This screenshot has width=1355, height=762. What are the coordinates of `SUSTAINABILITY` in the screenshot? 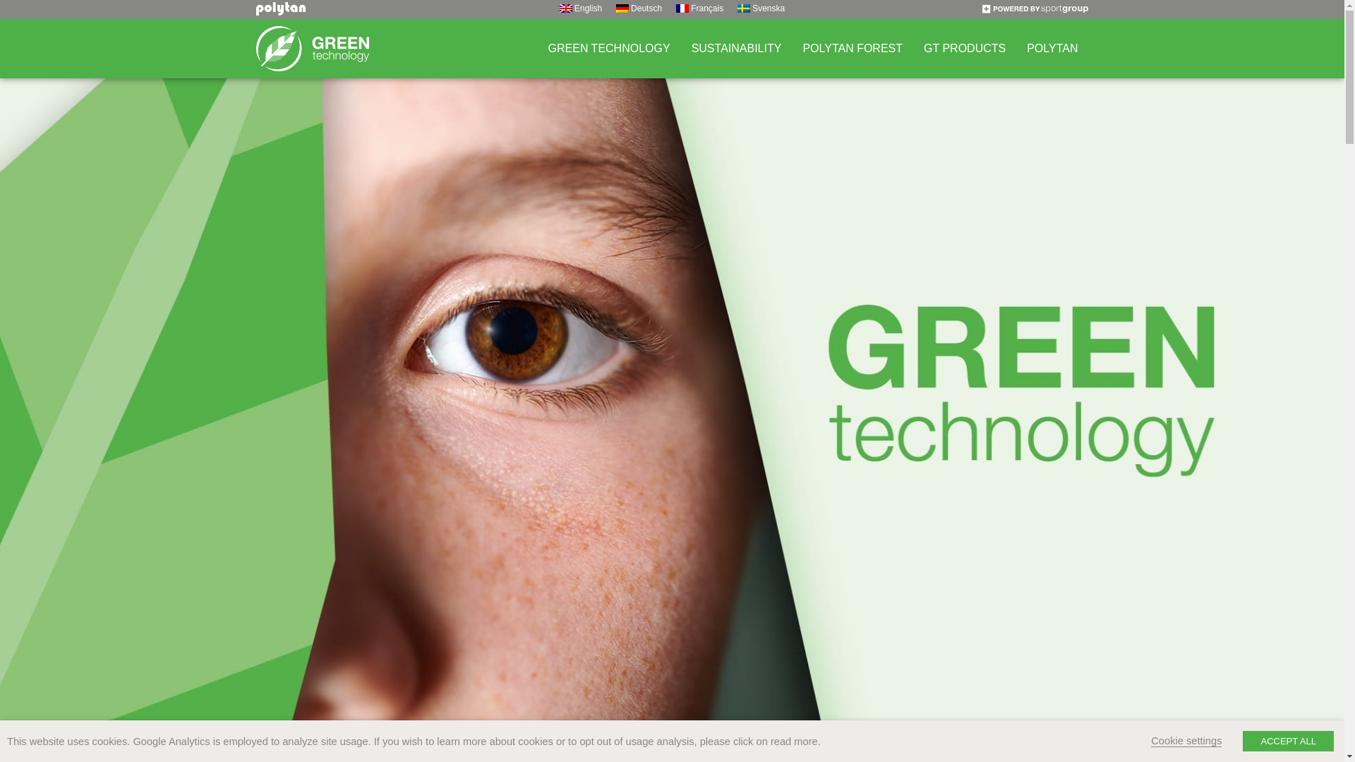 It's located at (737, 48).